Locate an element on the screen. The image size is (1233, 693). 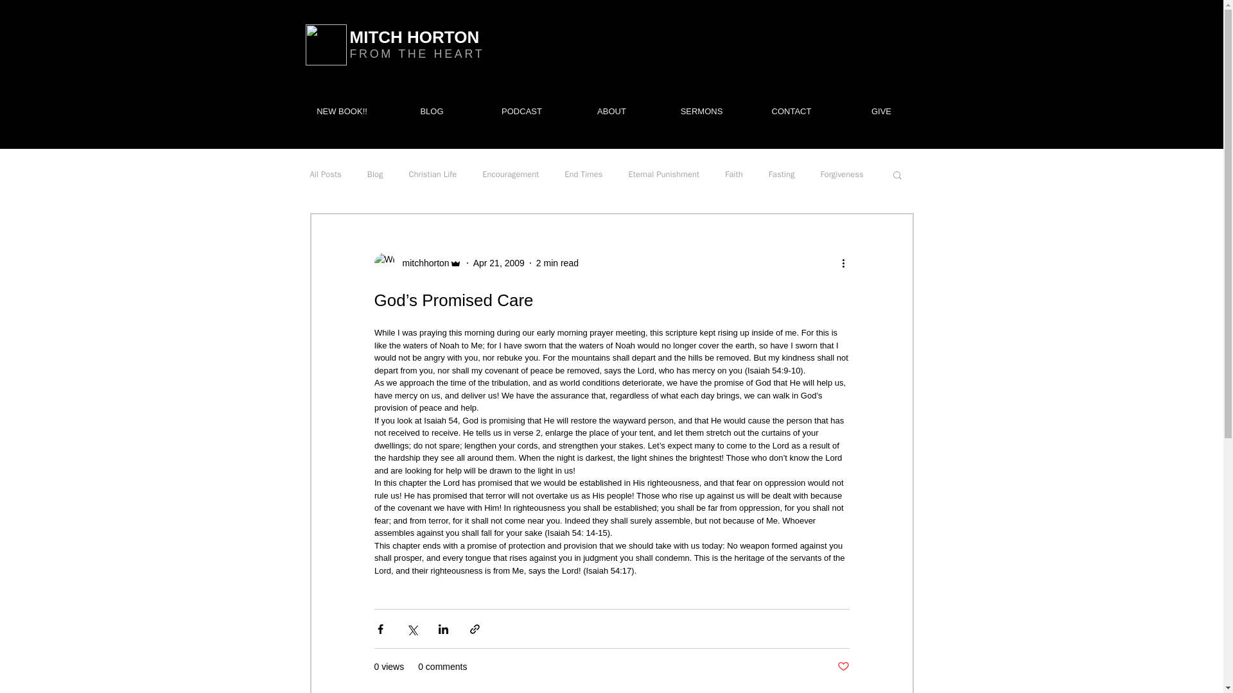
Fasting is located at coordinates (782, 175).